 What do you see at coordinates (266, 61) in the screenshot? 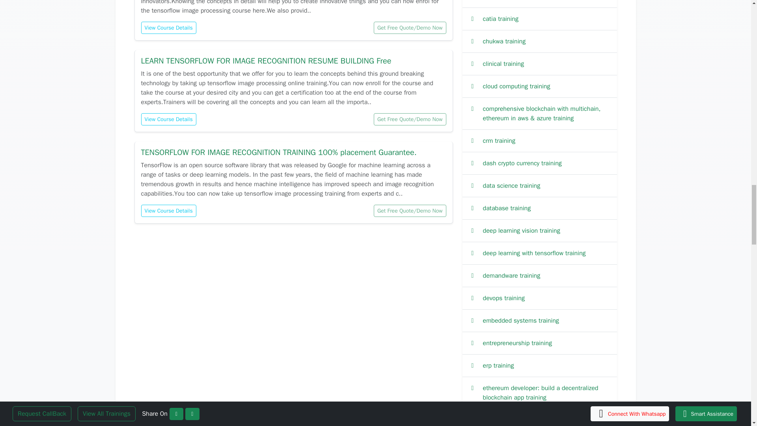
I see `LEARN TENSORFLOW FOR IMAGE RECOGNITION RESUME BUILDING Free` at bounding box center [266, 61].